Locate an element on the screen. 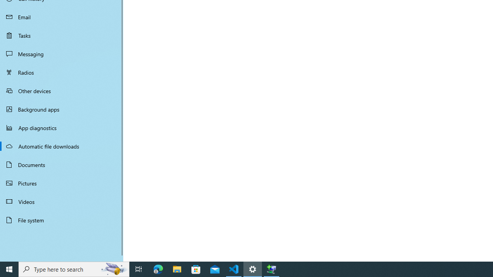  File system is located at coordinates (62, 220).